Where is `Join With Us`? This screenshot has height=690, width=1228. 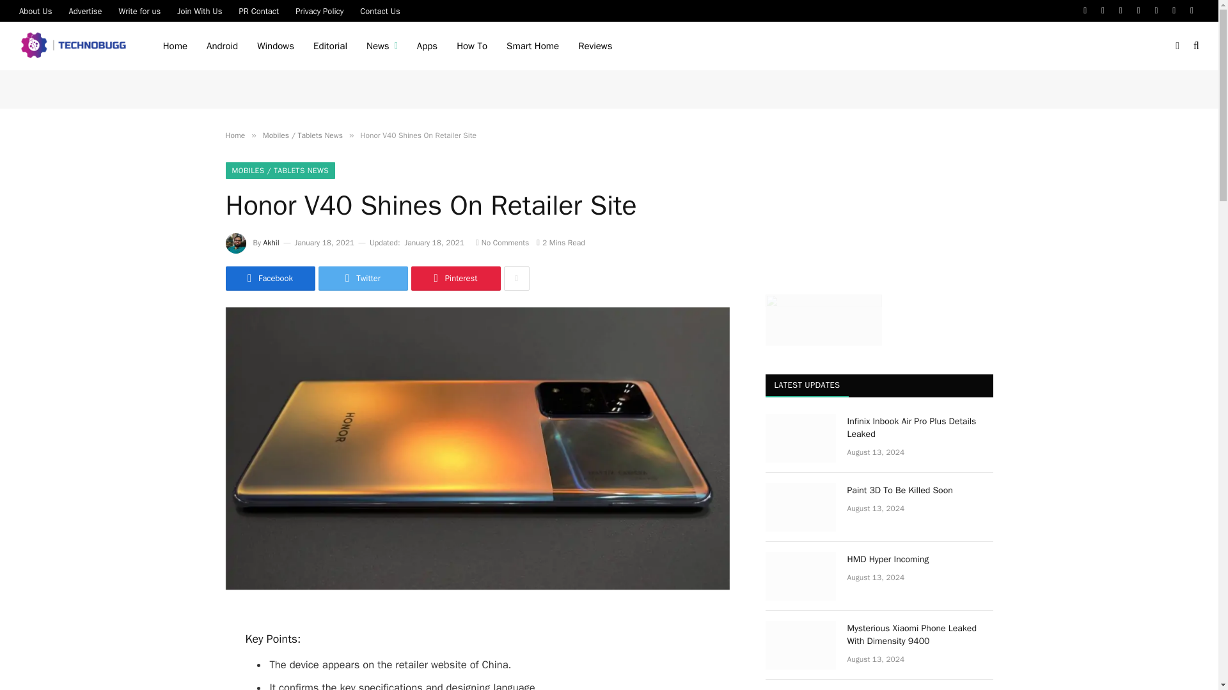 Join With Us is located at coordinates (200, 10).